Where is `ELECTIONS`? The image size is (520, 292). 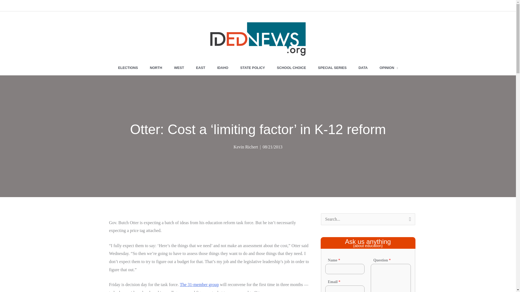
ELECTIONS is located at coordinates (128, 68).